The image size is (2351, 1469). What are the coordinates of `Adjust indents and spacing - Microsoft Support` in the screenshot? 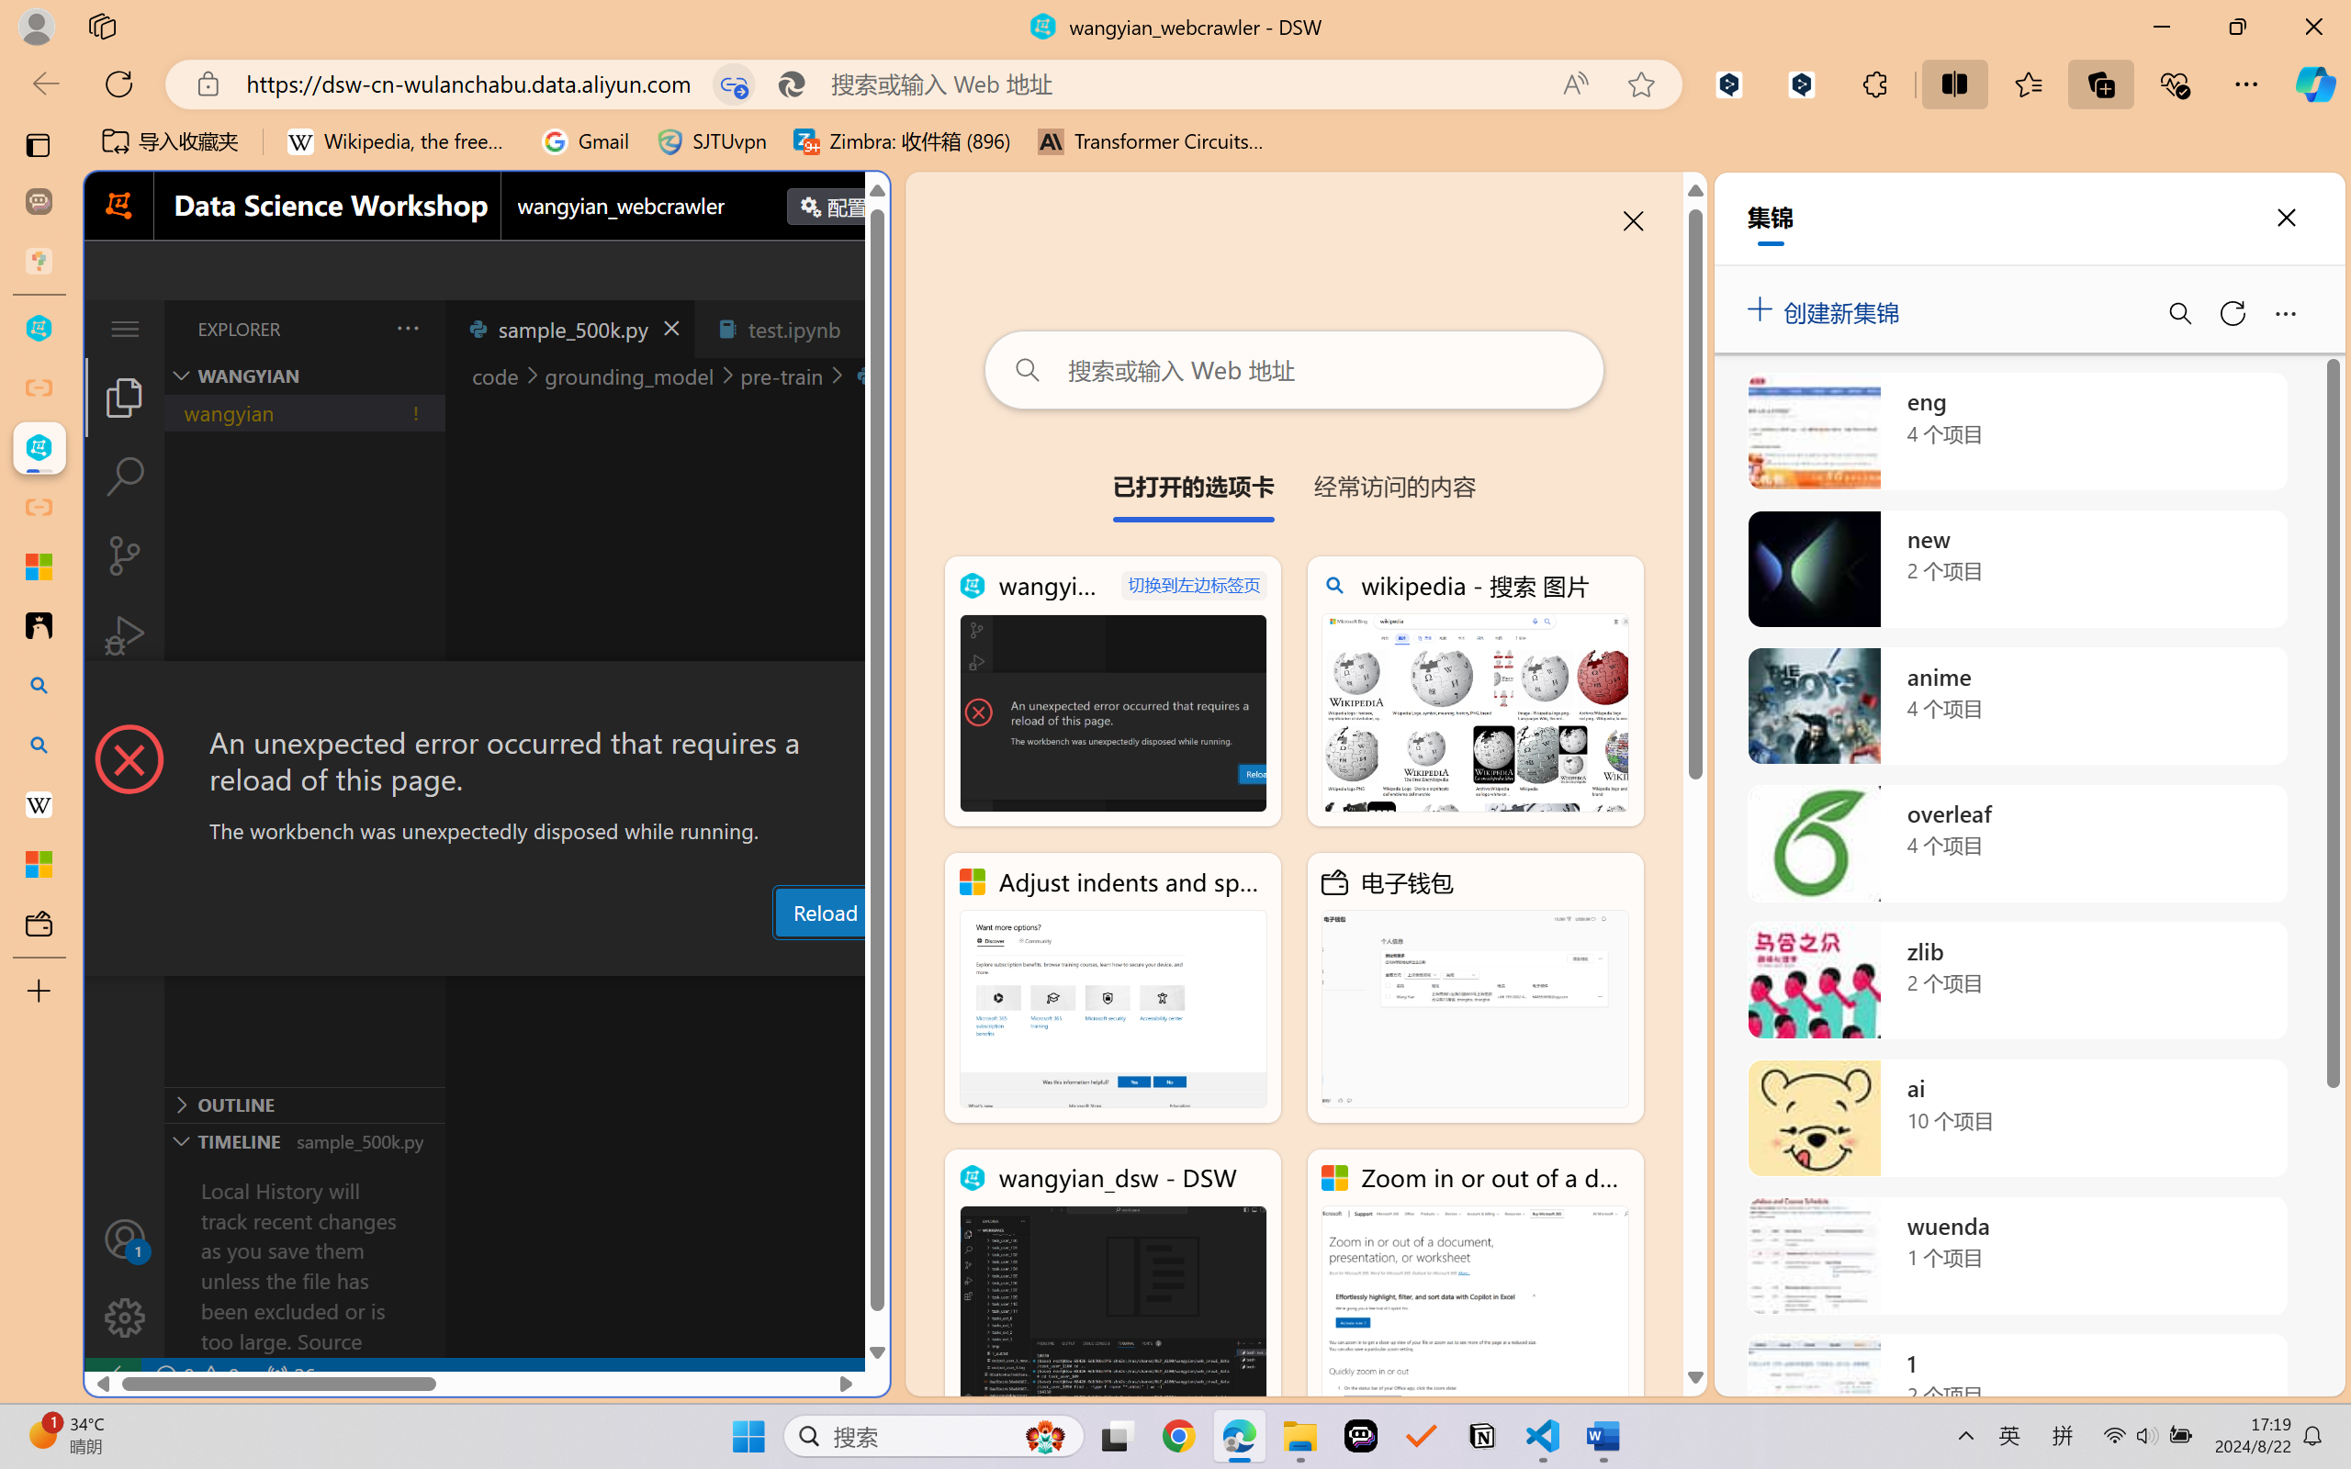 It's located at (39, 566).